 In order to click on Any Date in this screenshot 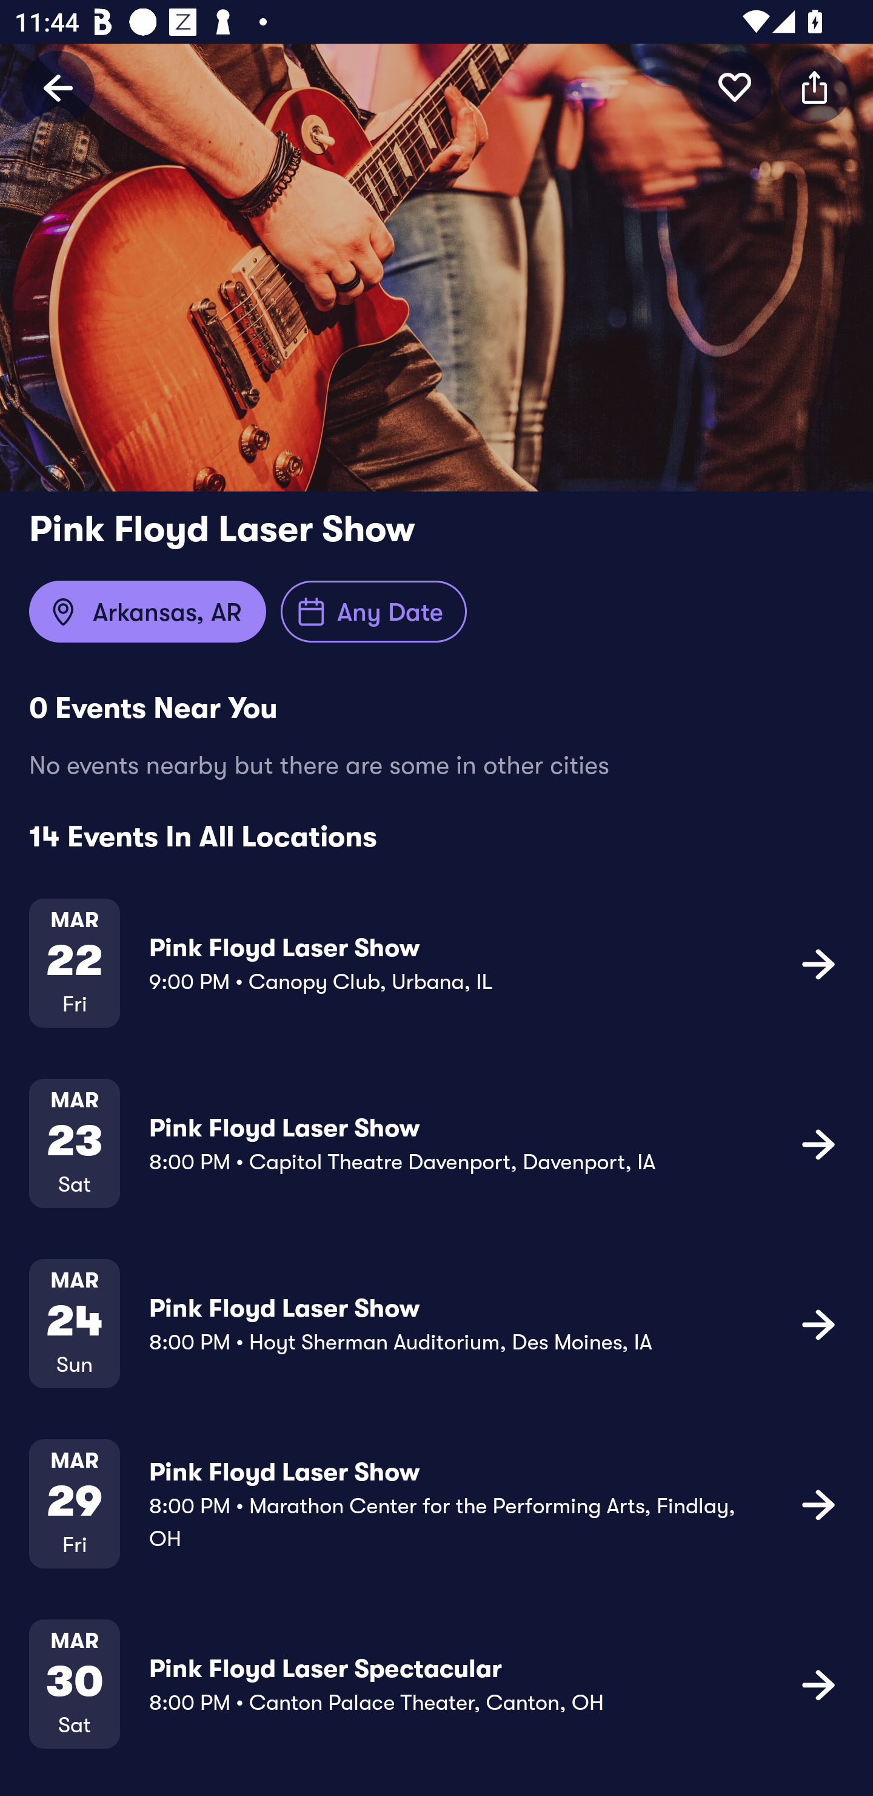, I will do `click(373, 612)`.